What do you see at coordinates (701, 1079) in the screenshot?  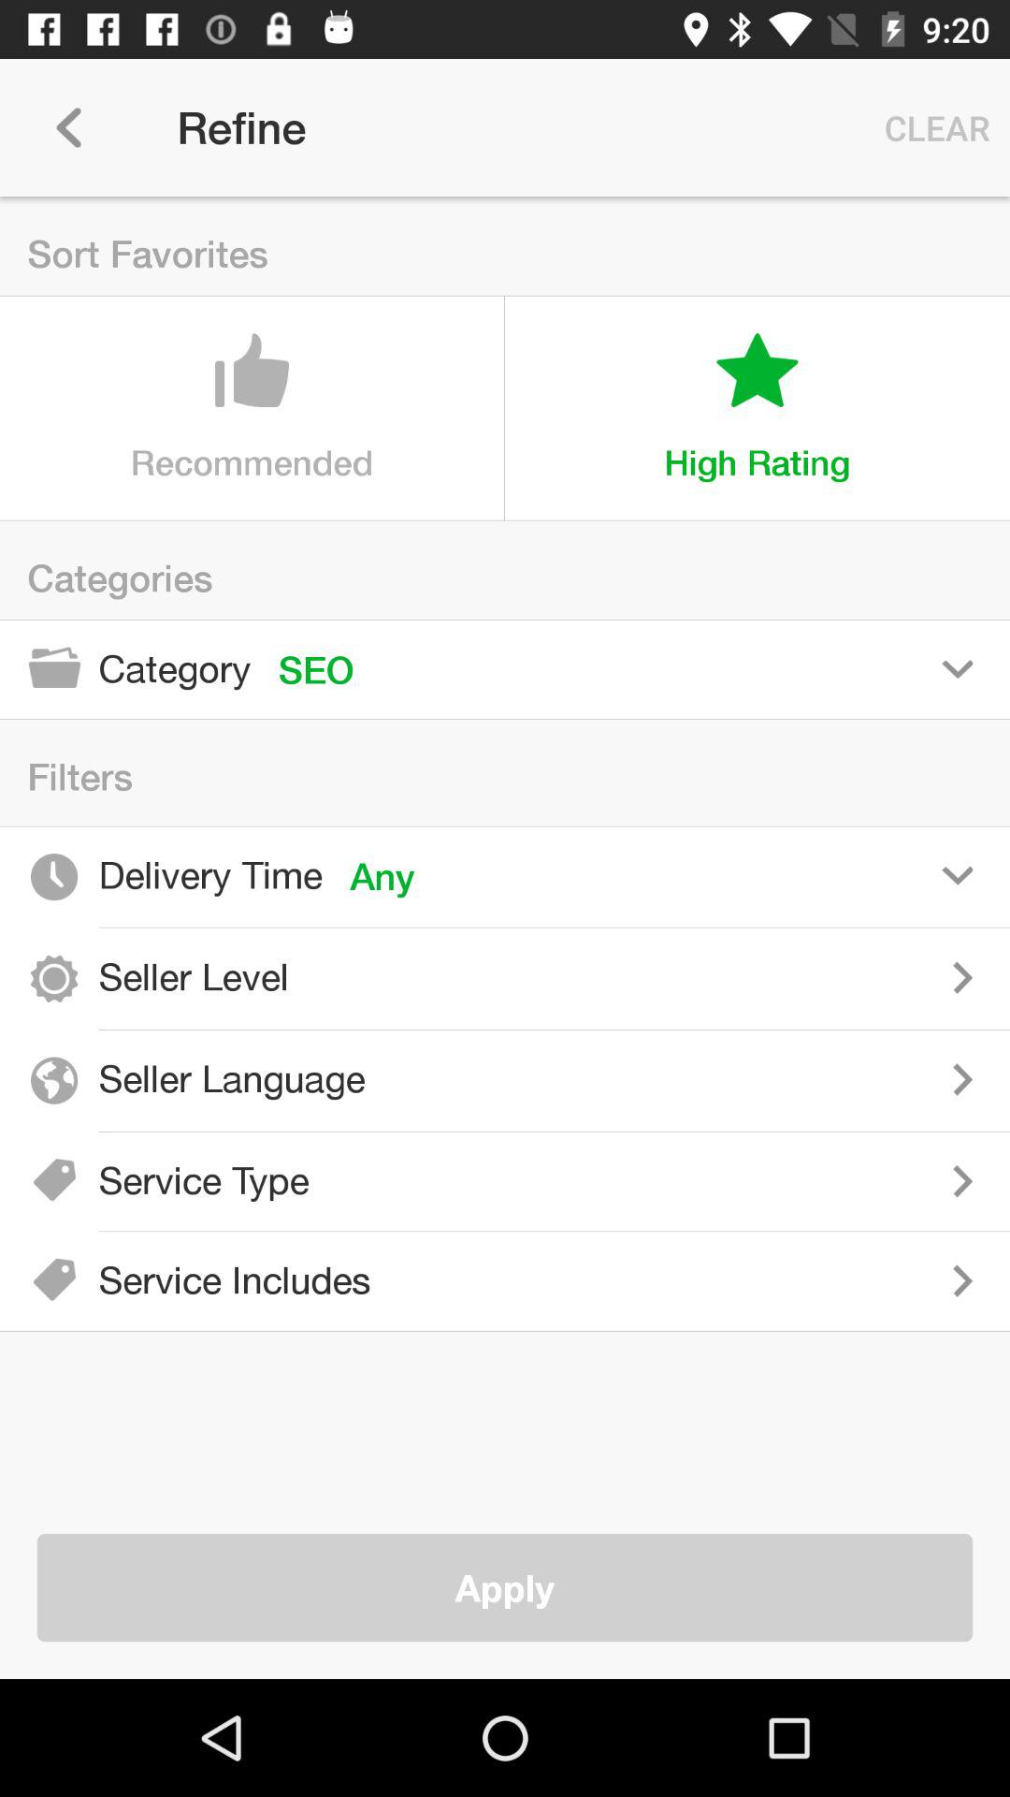 I see `choose seller language` at bounding box center [701, 1079].